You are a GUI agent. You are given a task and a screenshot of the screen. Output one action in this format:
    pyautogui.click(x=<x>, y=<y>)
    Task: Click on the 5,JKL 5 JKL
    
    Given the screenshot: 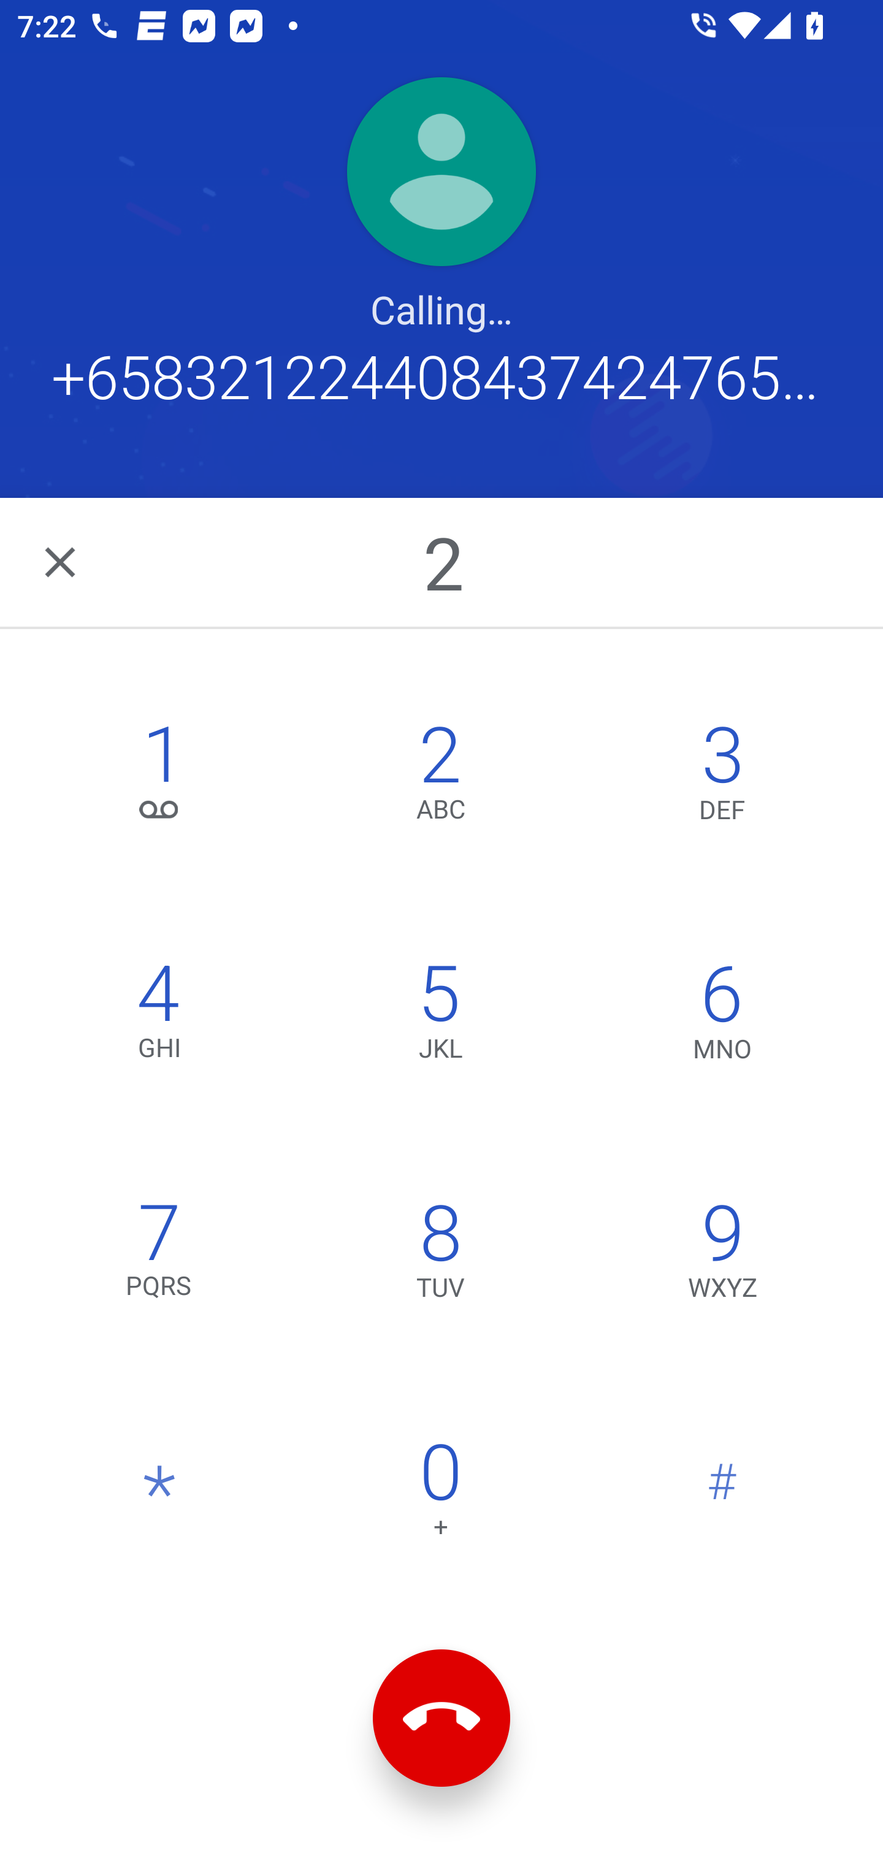 What is the action you would take?
    pyautogui.click(x=440, y=1018)
    